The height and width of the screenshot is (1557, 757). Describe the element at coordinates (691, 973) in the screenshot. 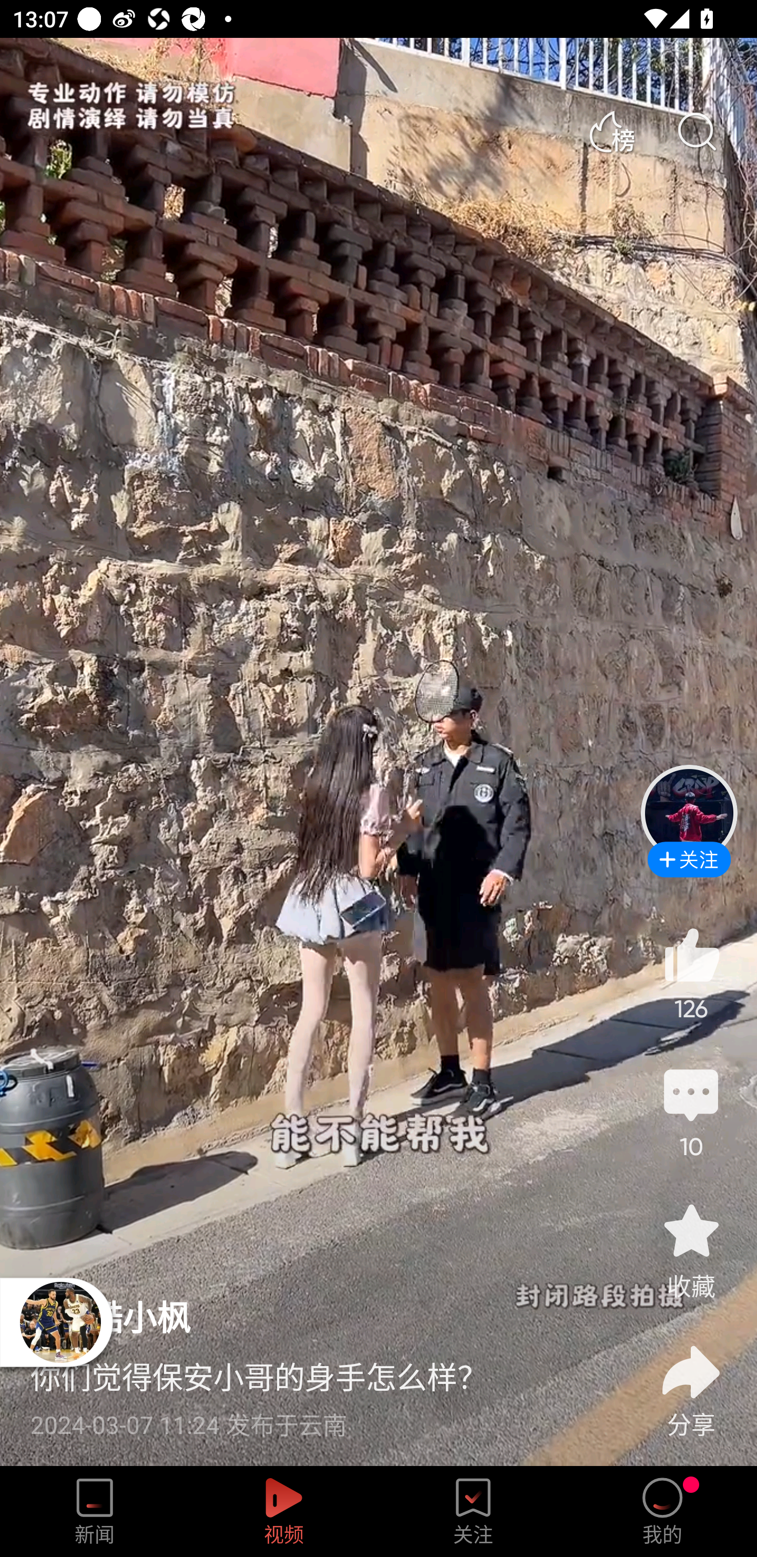

I see `赞 126` at that location.